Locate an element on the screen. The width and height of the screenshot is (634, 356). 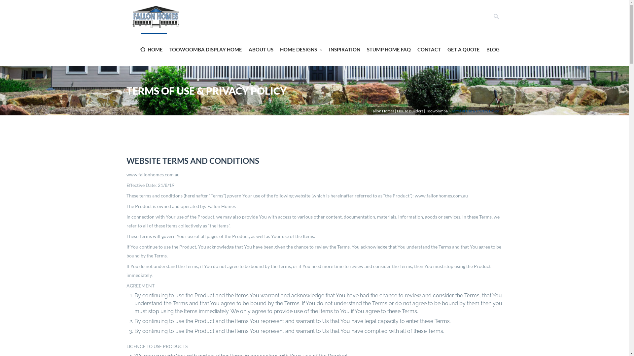
HOME is located at coordinates (151, 49).